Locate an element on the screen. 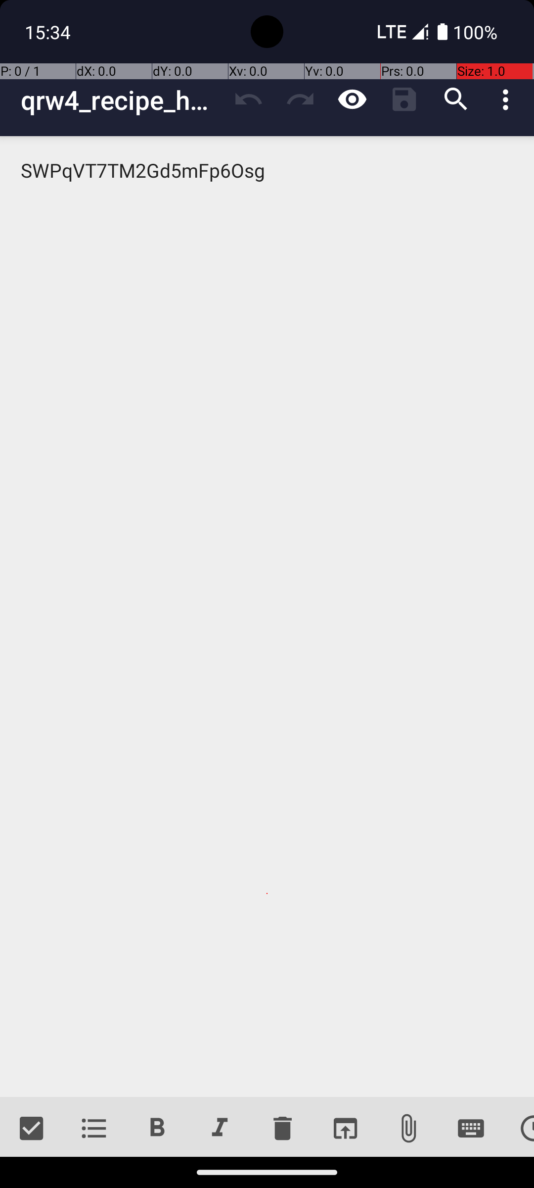 This screenshot has width=534, height=1188. SWPqVT7TM2Gd5mFp6Osg
 is located at coordinates (267, 617).